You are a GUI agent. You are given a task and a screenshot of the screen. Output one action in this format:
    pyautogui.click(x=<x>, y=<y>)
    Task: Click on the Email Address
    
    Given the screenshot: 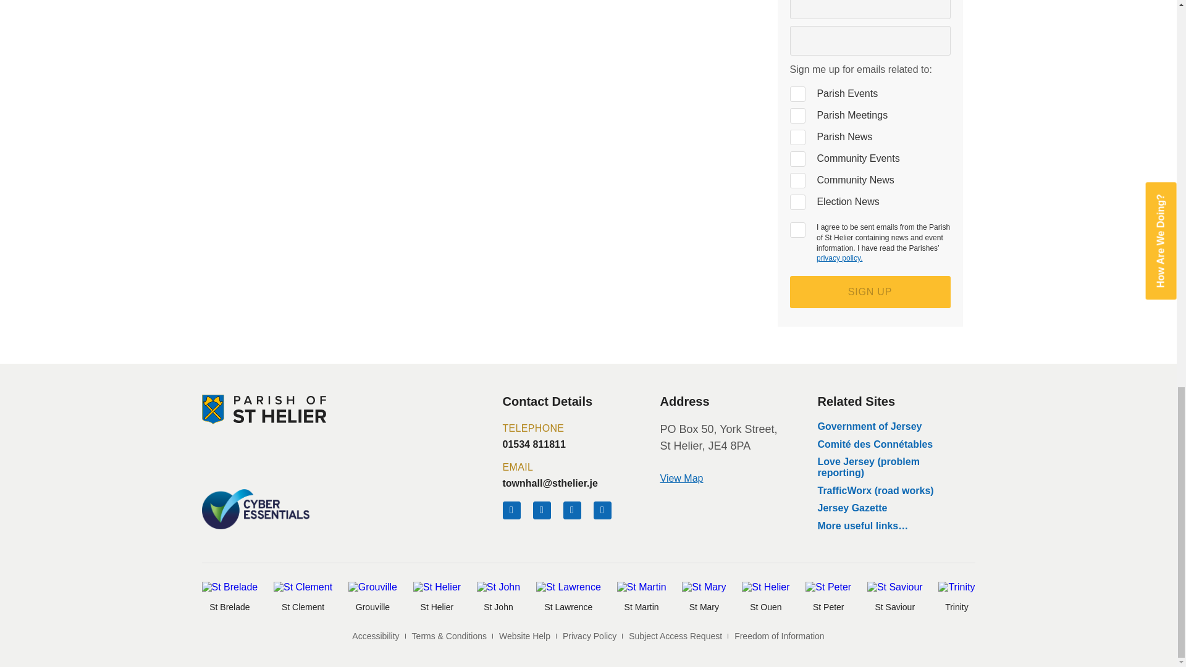 What is the action you would take?
    pyautogui.click(x=870, y=41)
    